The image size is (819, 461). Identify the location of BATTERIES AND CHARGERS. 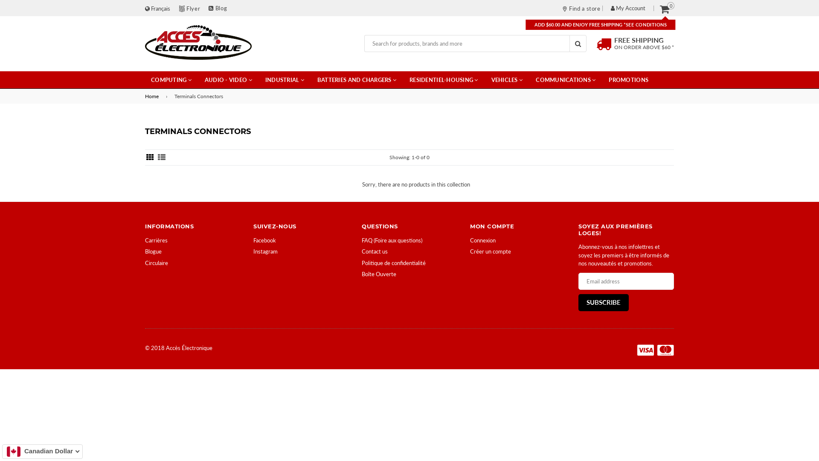
(357, 80).